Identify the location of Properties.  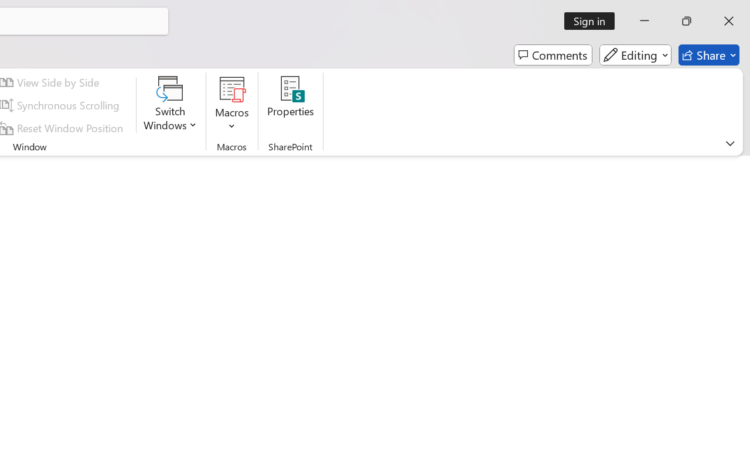
(291, 105).